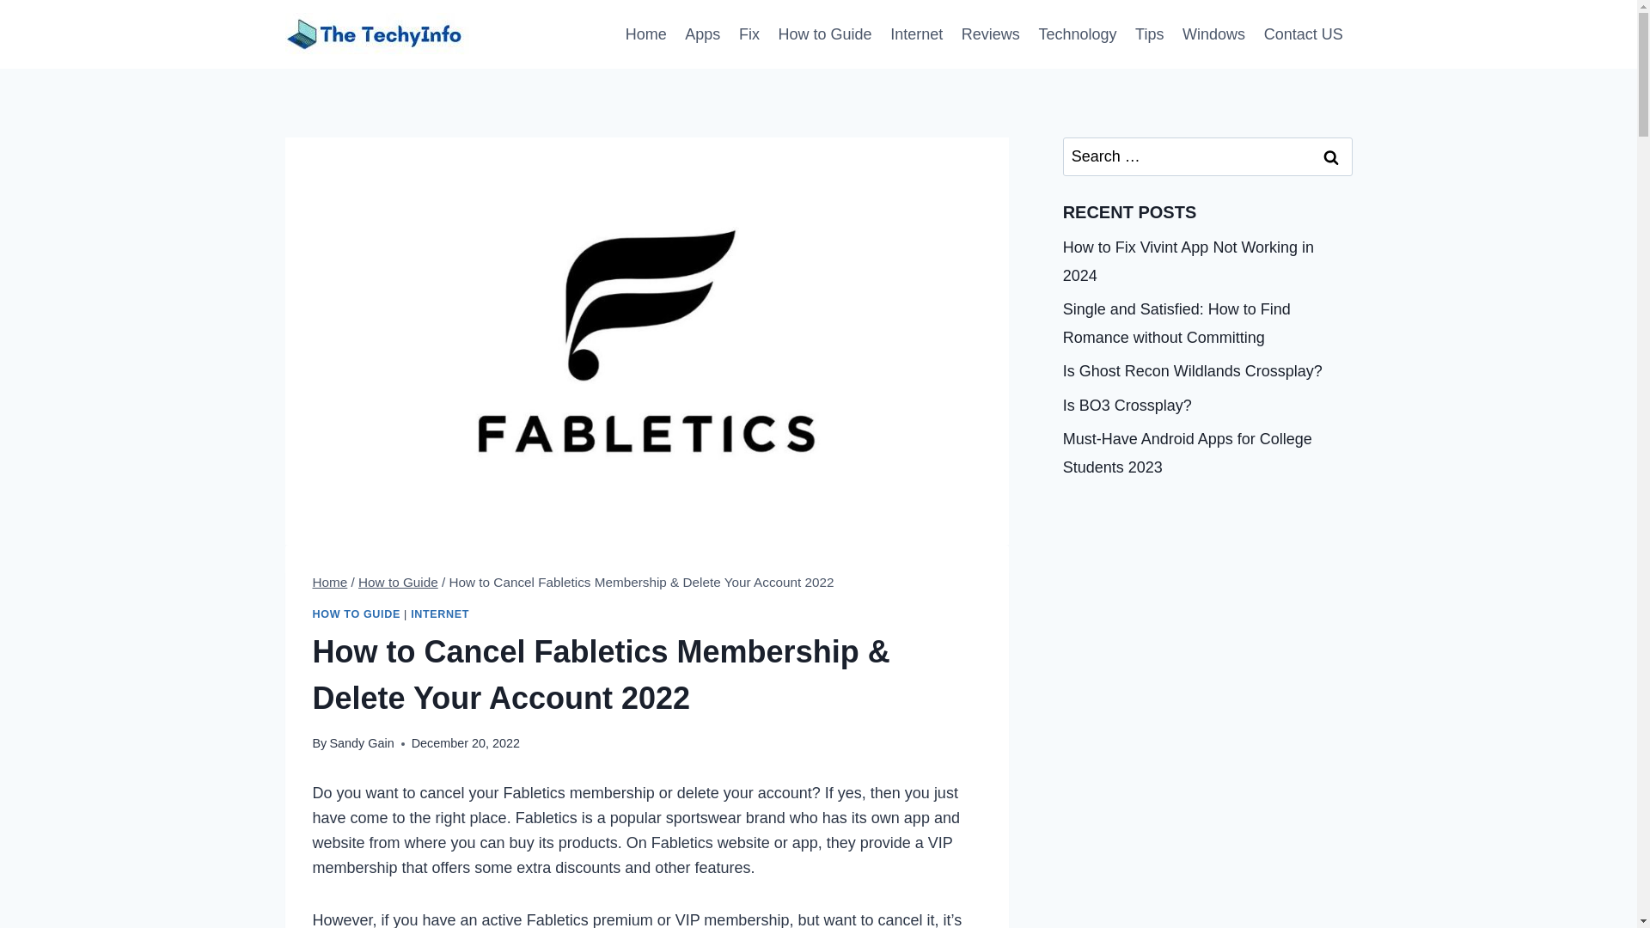 This screenshot has height=928, width=1650. I want to click on HOW TO GUIDE, so click(357, 614).